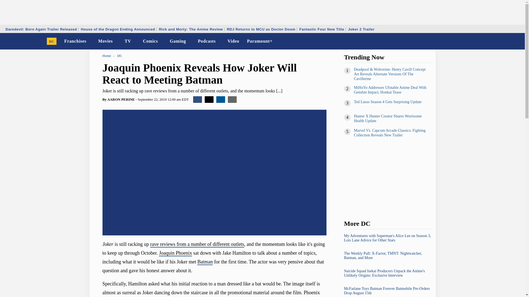  I want to click on Daredevil: Born Again Trailer Released, so click(41, 29).